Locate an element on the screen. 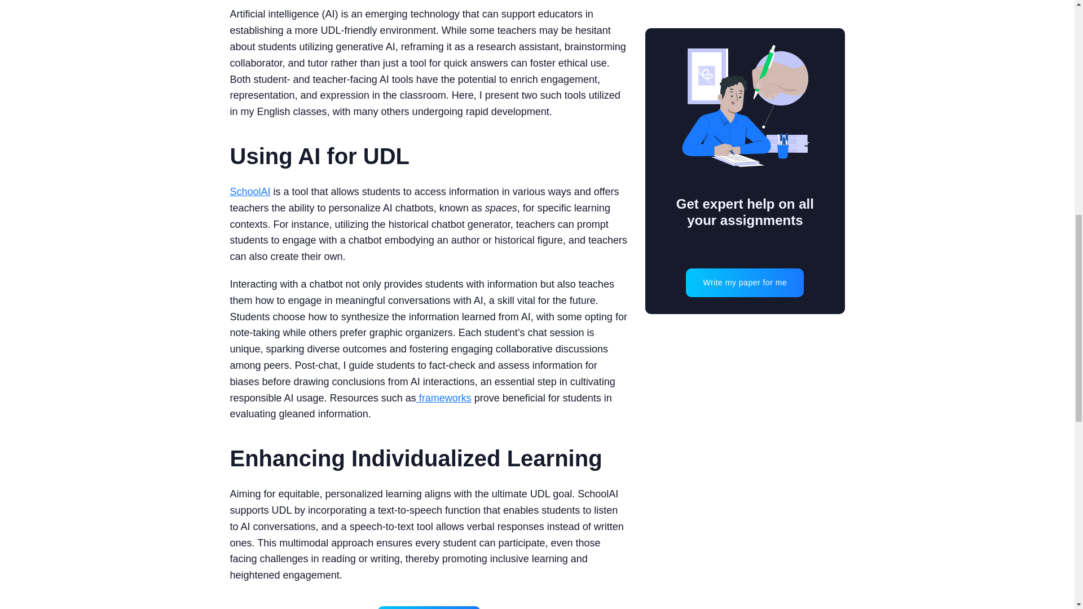 The image size is (1083, 609). Back to blog is located at coordinates (429, 607).